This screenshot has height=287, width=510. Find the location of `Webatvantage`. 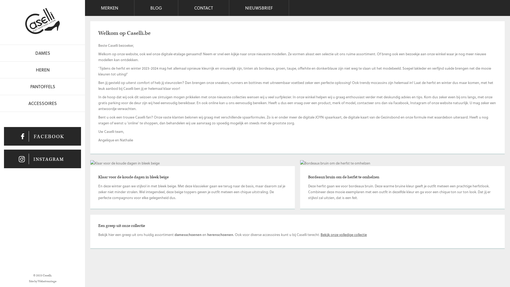

Webatvantage is located at coordinates (47, 281).